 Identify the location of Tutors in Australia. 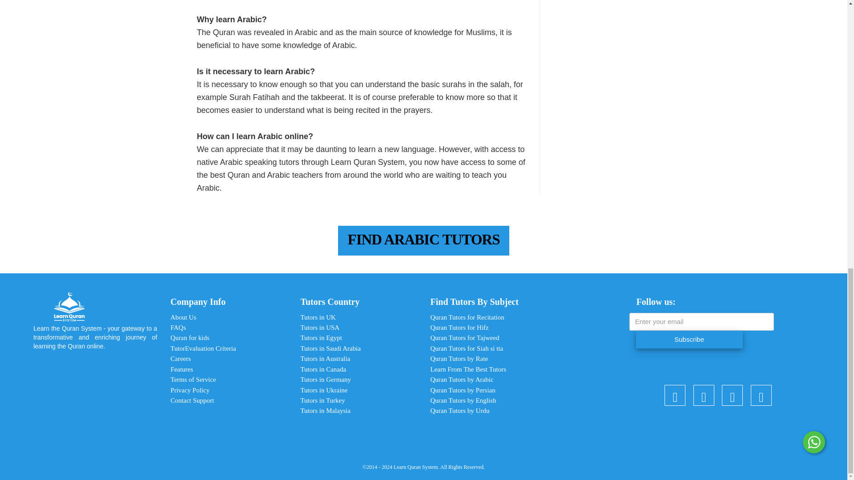
(325, 359).